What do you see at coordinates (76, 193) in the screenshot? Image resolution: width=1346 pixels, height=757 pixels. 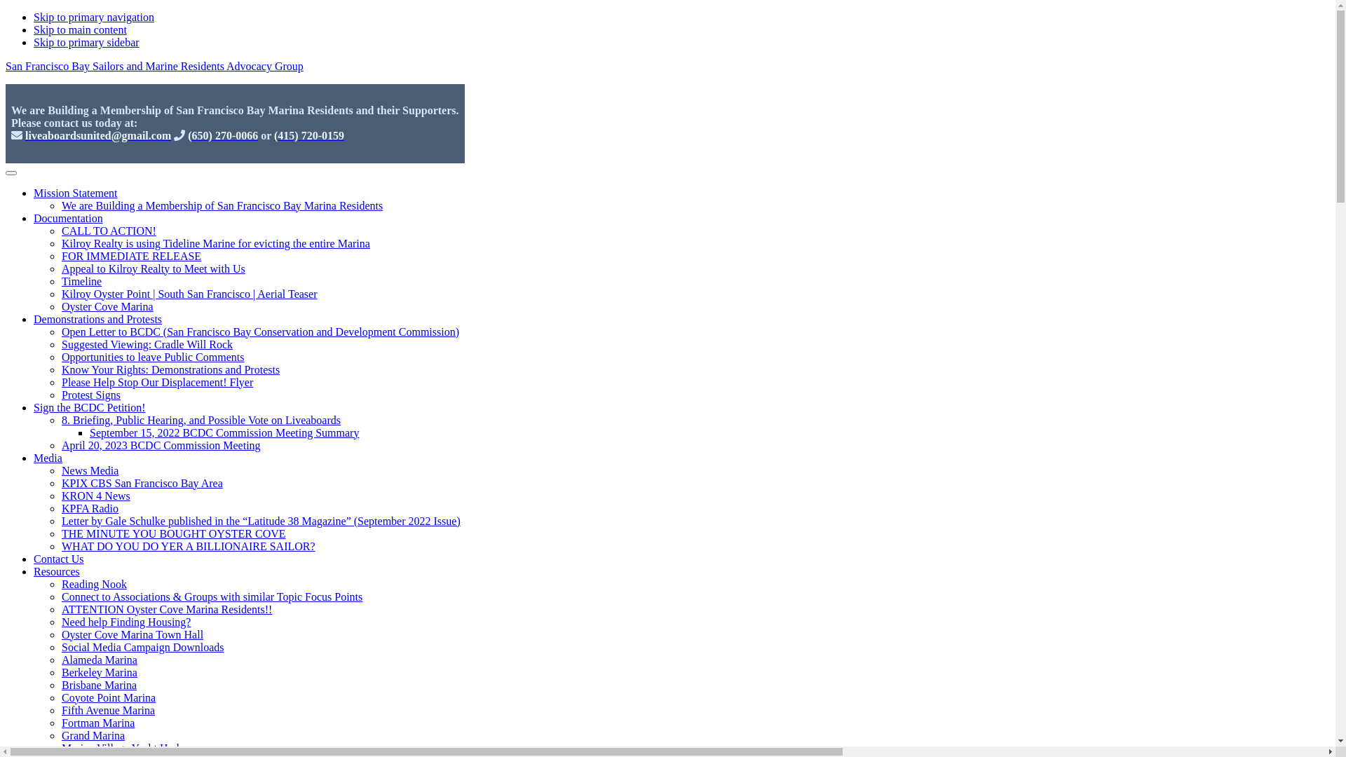 I see `Mission Statement` at bounding box center [76, 193].